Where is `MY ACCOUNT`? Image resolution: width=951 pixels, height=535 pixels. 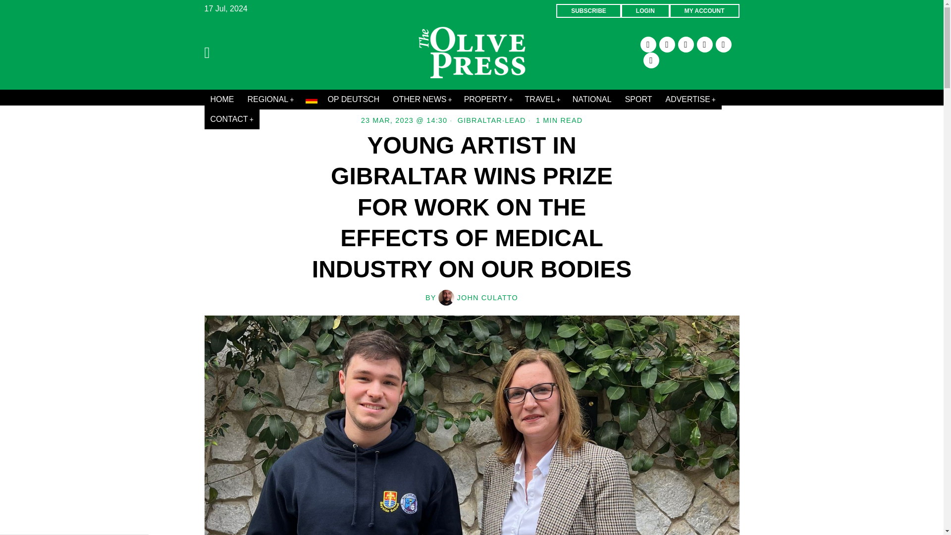 MY ACCOUNT is located at coordinates (704, 10).